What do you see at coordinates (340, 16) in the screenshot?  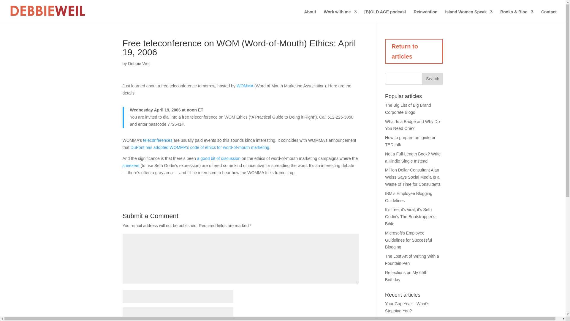 I see `Work with me` at bounding box center [340, 16].